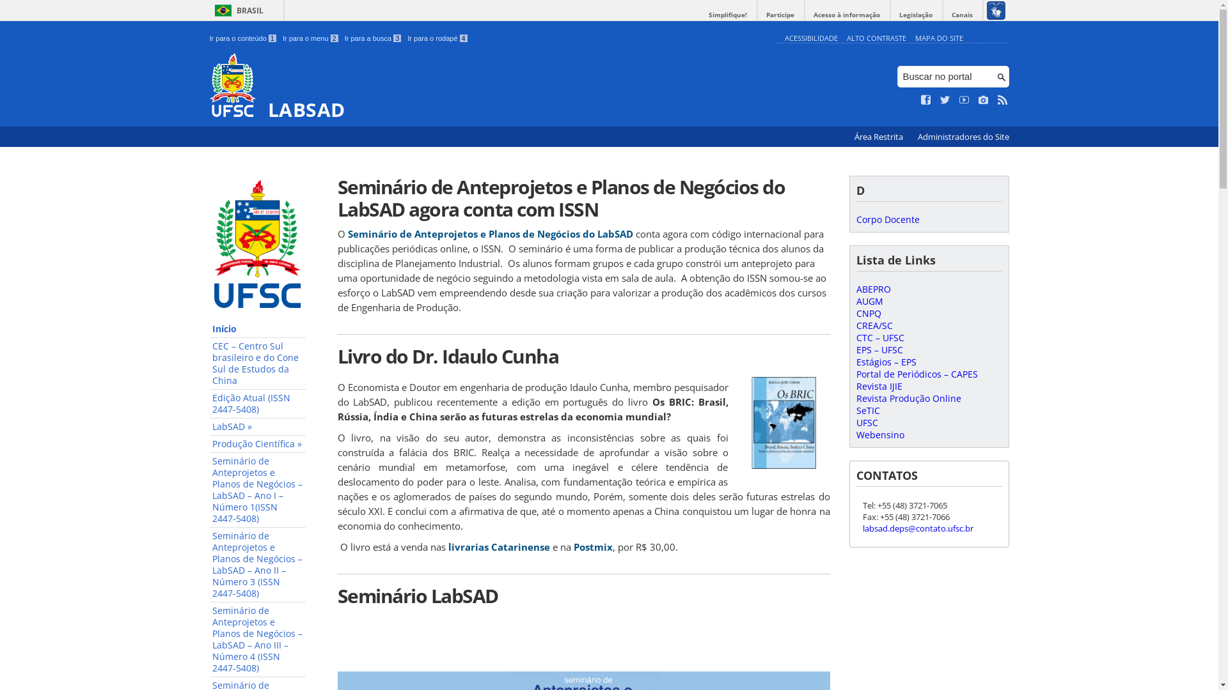  I want to click on BRASIL, so click(237, 10).